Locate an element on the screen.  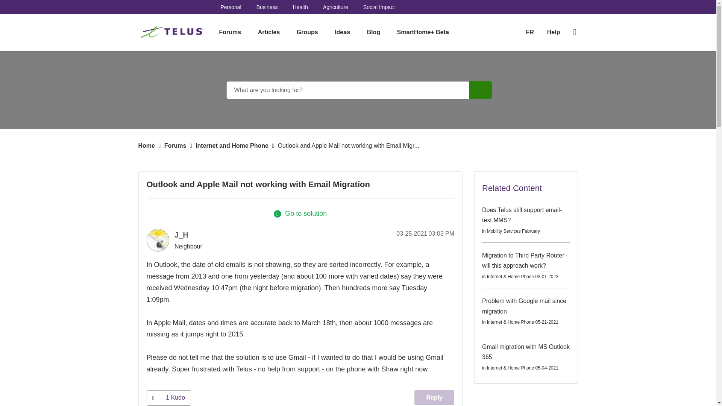
FR is located at coordinates (529, 32).